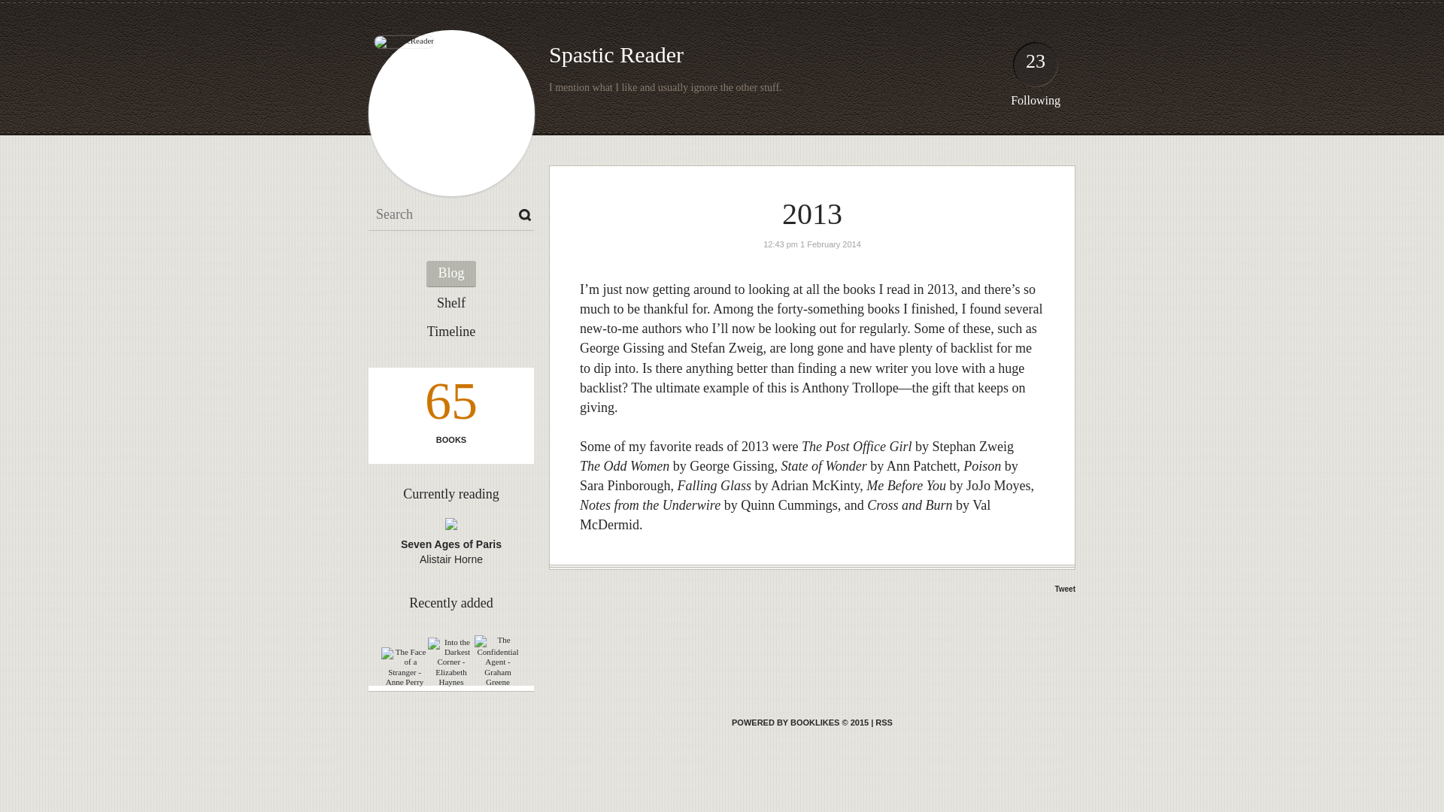  Describe the element at coordinates (812, 244) in the screenshot. I see `12:43 pm 1 February 2014` at that location.